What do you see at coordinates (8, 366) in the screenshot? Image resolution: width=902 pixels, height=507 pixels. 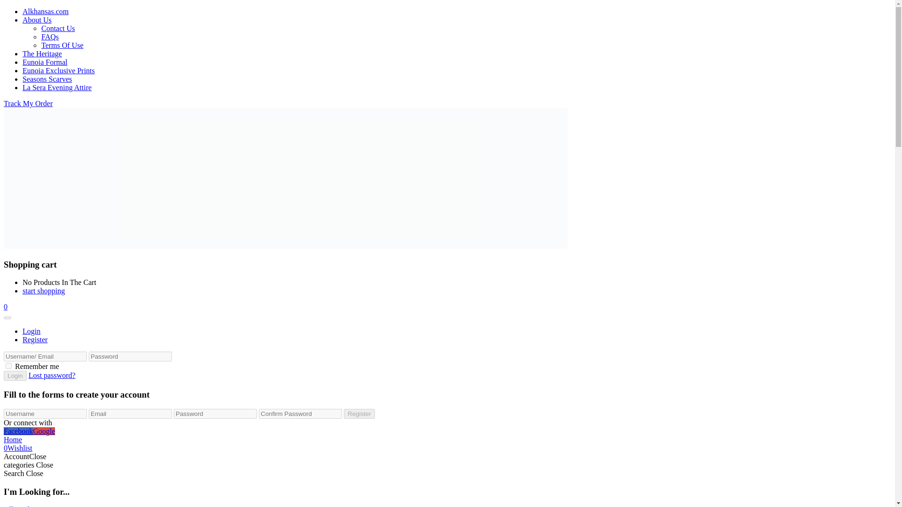 I see `forever` at bounding box center [8, 366].